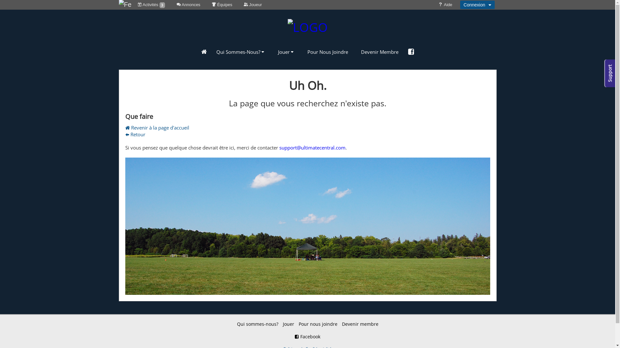 The image size is (620, 348). What do you see at coordinates (307, 337) in the screenshot?
I see `Facebook` at bounding box center [307, 337].